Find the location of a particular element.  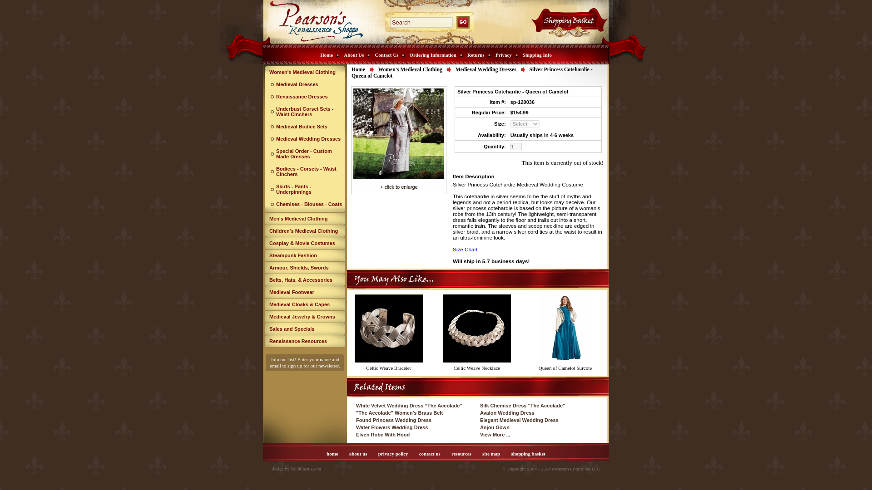

Size Chart is located at coordinates (465, 250).